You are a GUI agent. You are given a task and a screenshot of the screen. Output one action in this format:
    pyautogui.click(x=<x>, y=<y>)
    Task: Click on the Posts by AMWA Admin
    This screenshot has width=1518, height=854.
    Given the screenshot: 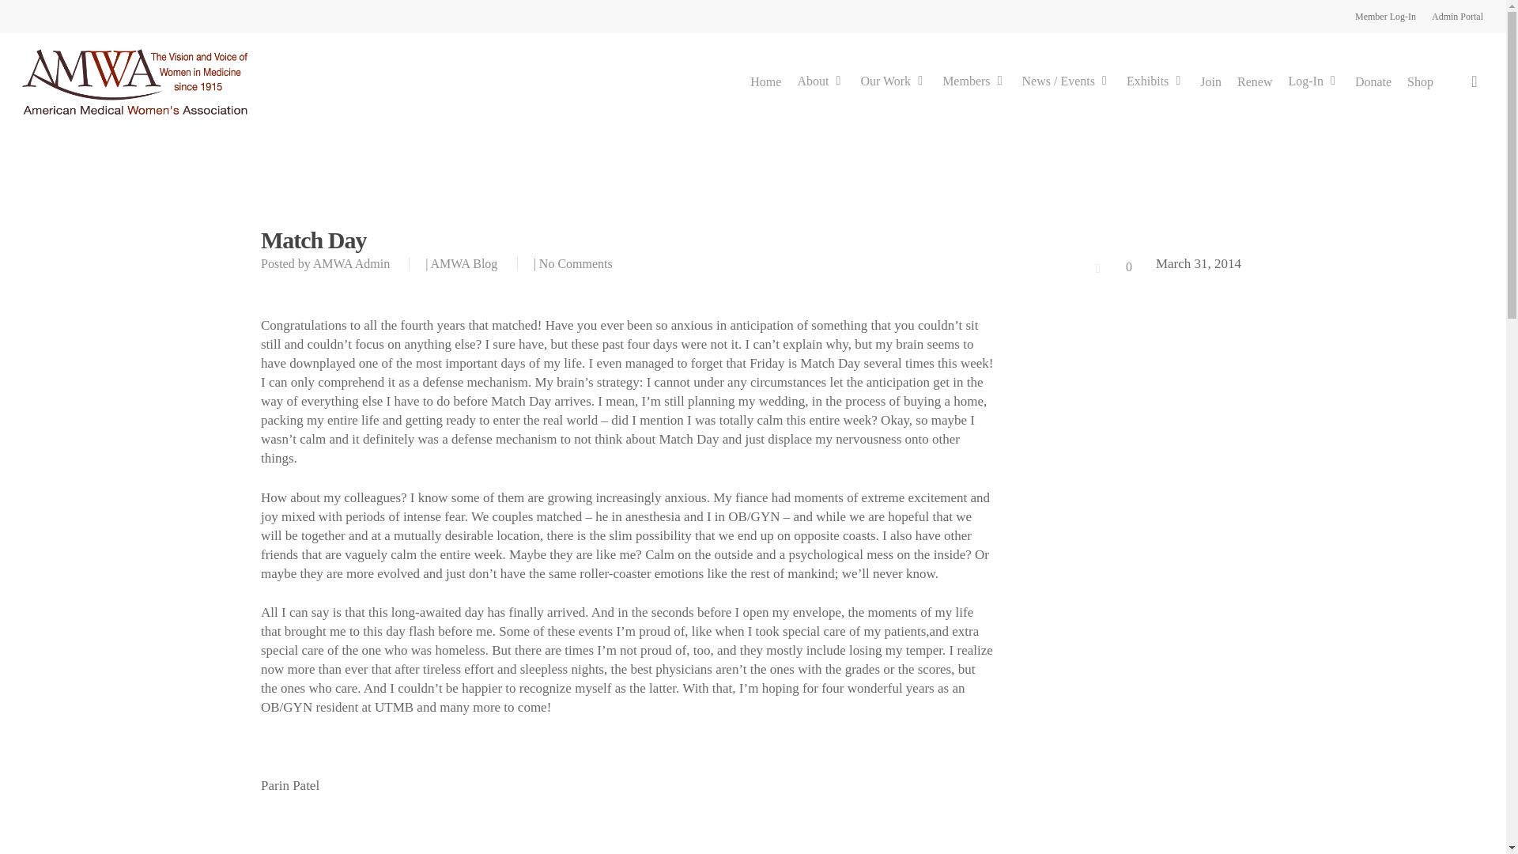 What is the action you would take?
    pyautogui.click(x=351, y=264)
    